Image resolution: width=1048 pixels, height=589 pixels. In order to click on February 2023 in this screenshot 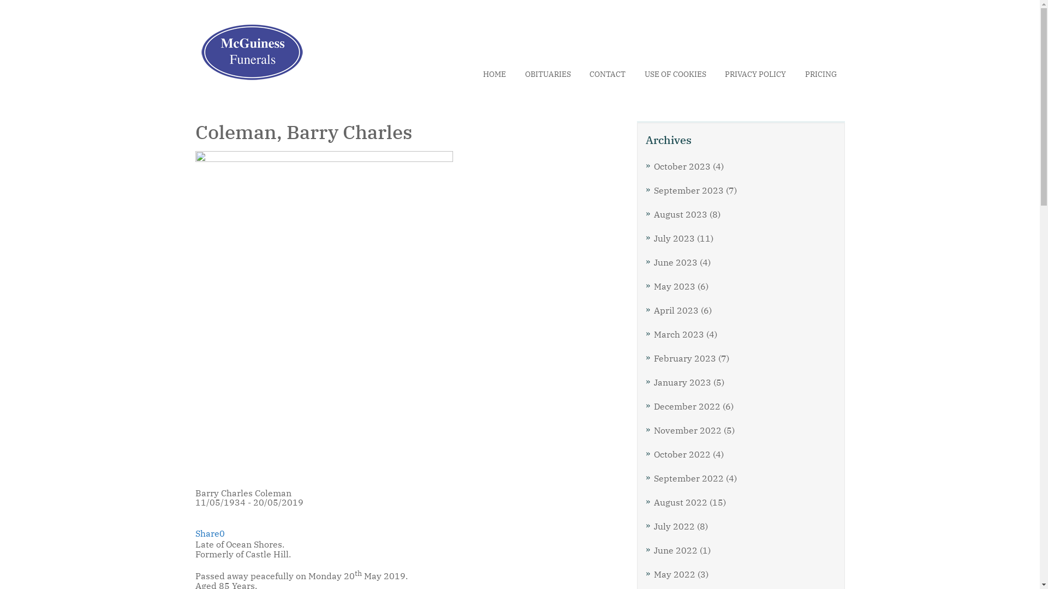, I will do `click(685, 358)`.